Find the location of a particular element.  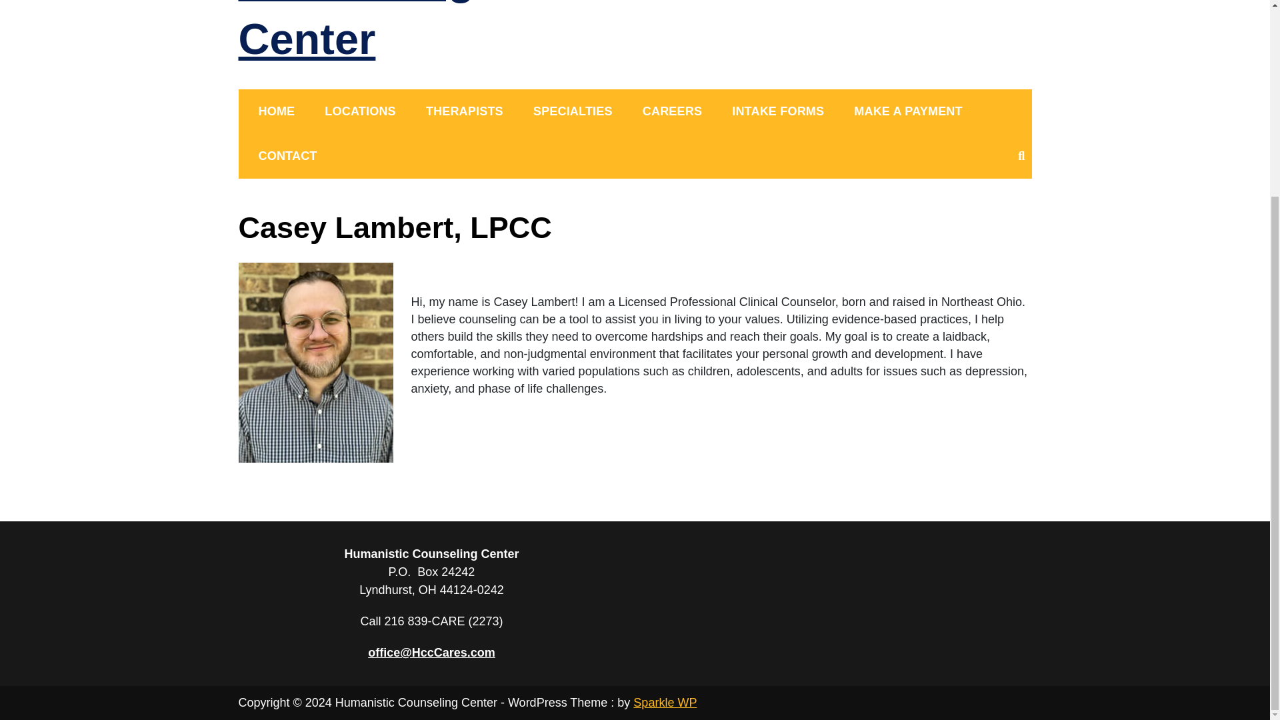

INTAKE FORMS is located at coordinates (777, 111).